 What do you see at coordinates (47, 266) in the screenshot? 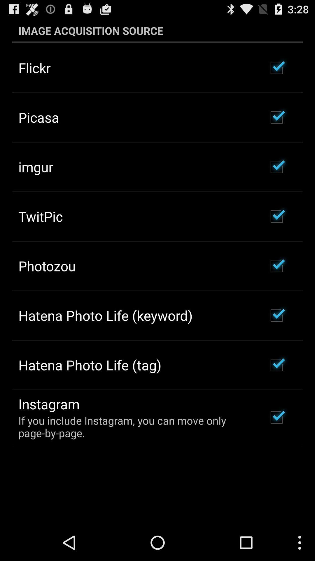
I see `swipe to photozou item` at bounding box center [47, 266].